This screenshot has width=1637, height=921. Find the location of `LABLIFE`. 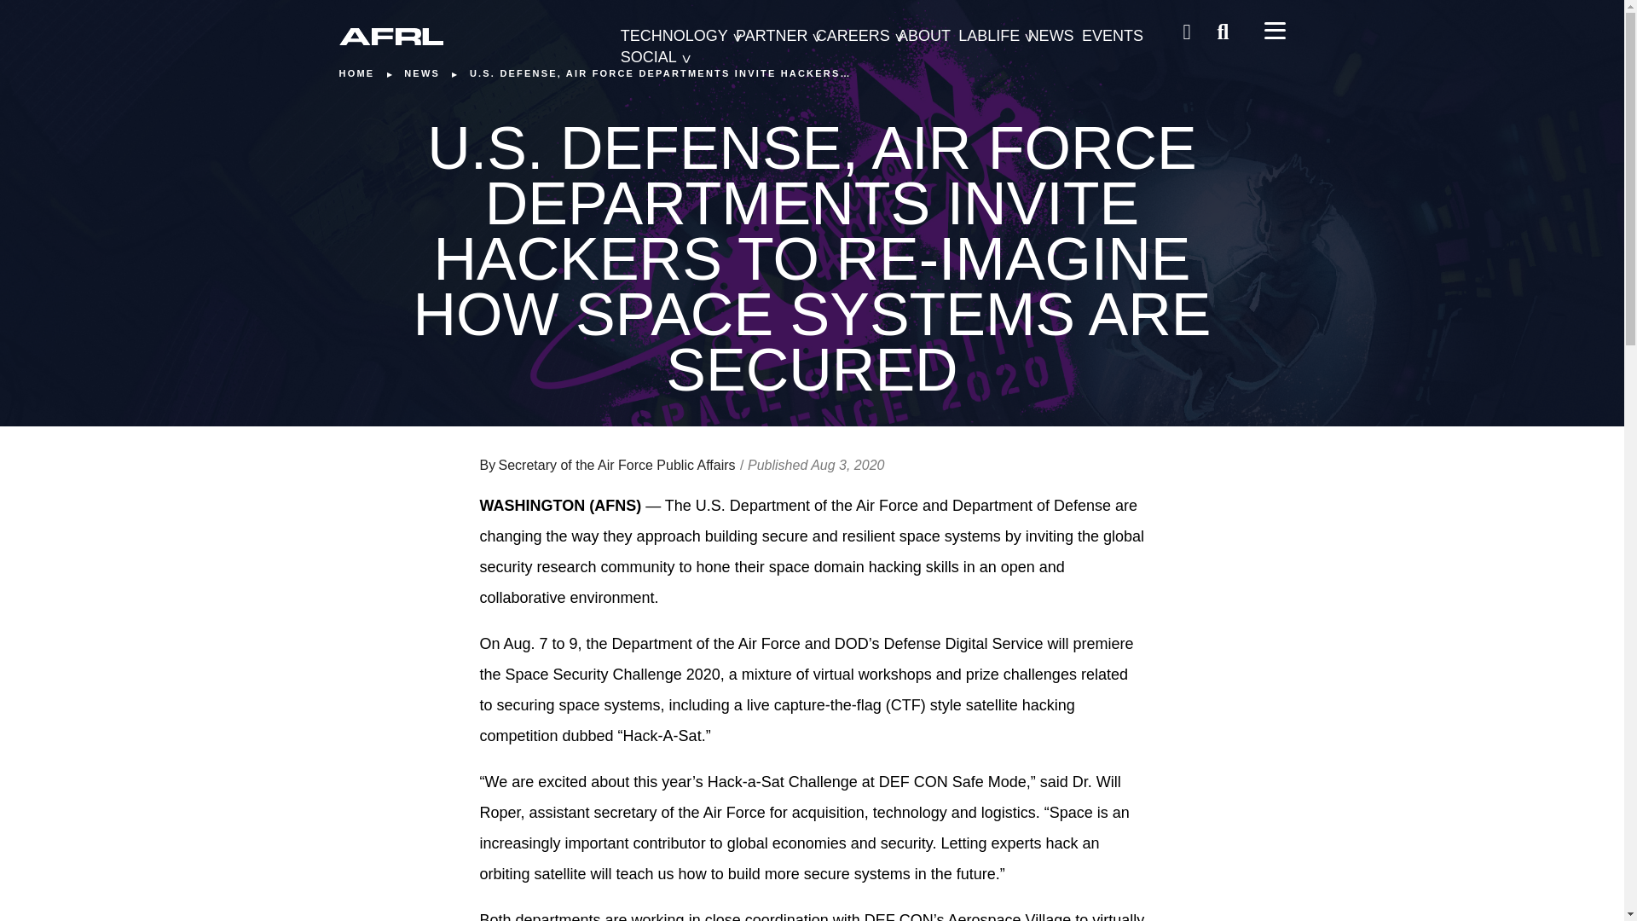

LABLIFE is located at coordinates (989, 36).